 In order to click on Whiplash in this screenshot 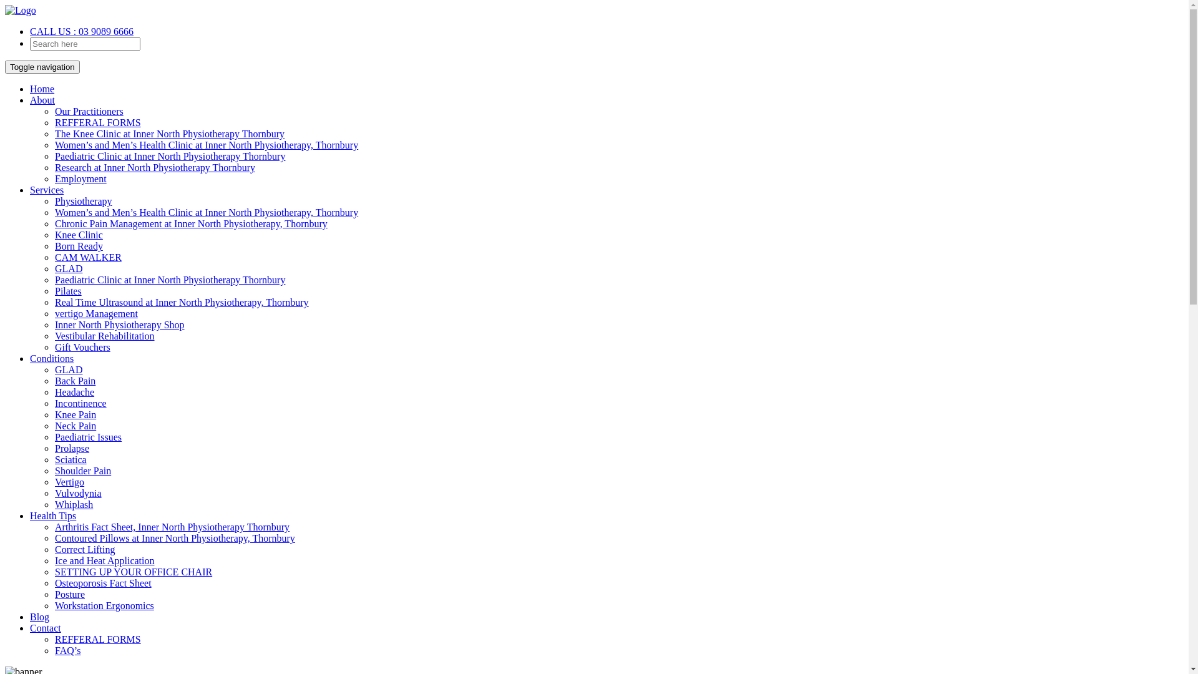, I will do `click(74, 504)`.